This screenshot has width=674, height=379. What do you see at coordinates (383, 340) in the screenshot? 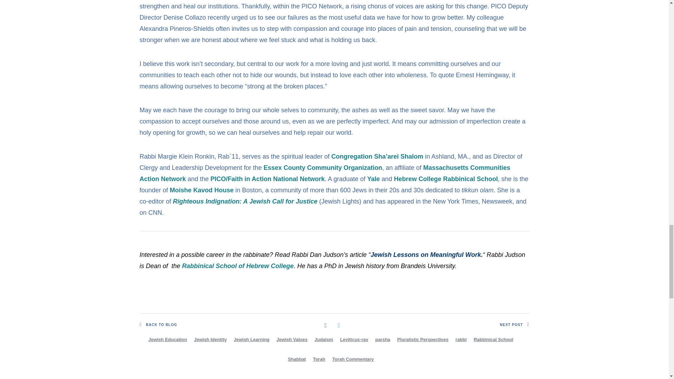
I see `parsha` at bounding box center [383, 340].